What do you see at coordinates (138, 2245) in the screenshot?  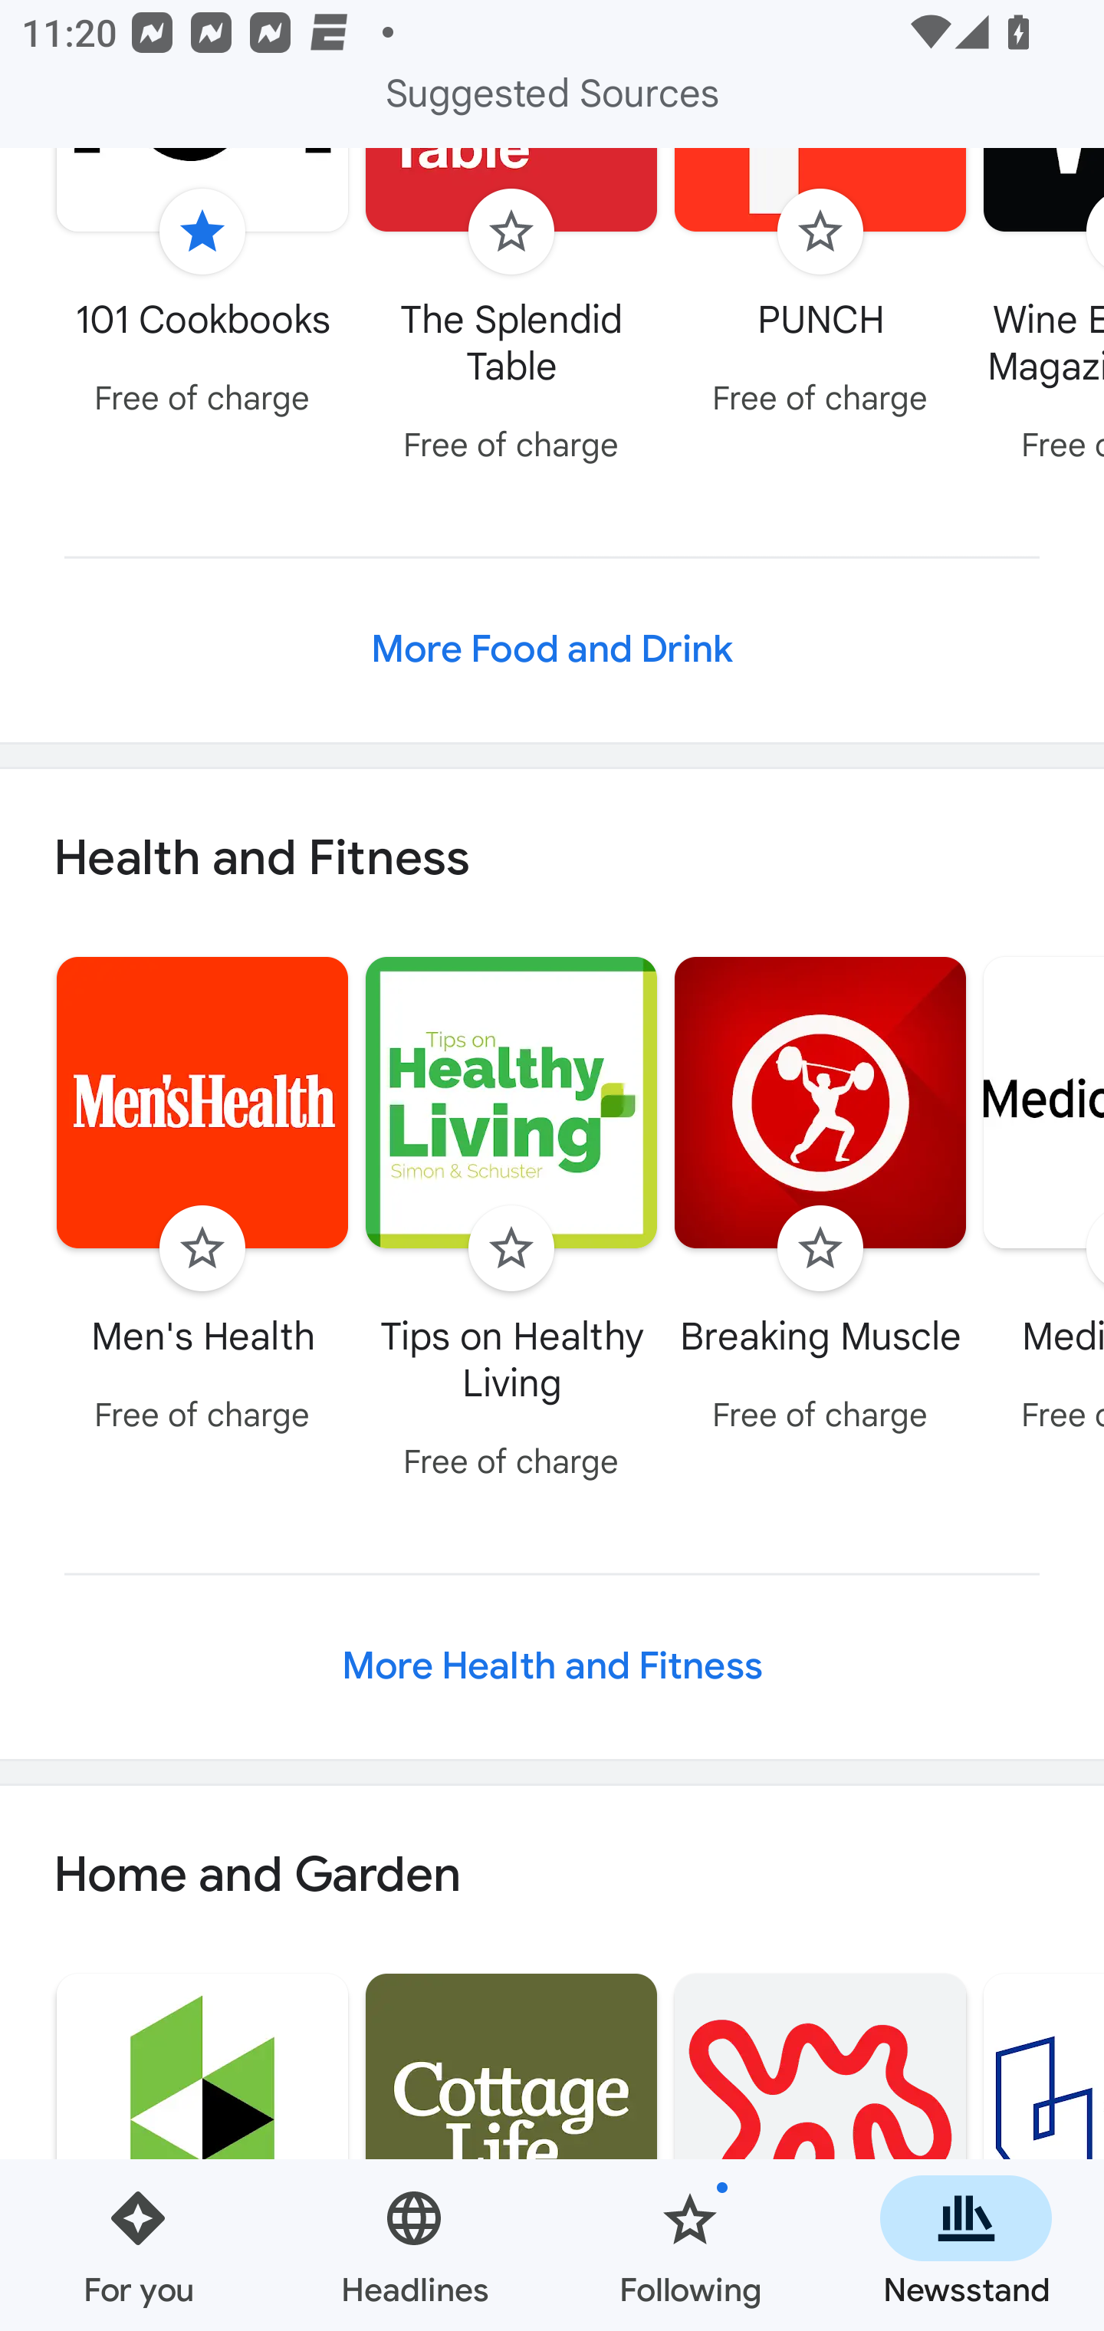 I see `For you` at bounding box center [138, 2245].